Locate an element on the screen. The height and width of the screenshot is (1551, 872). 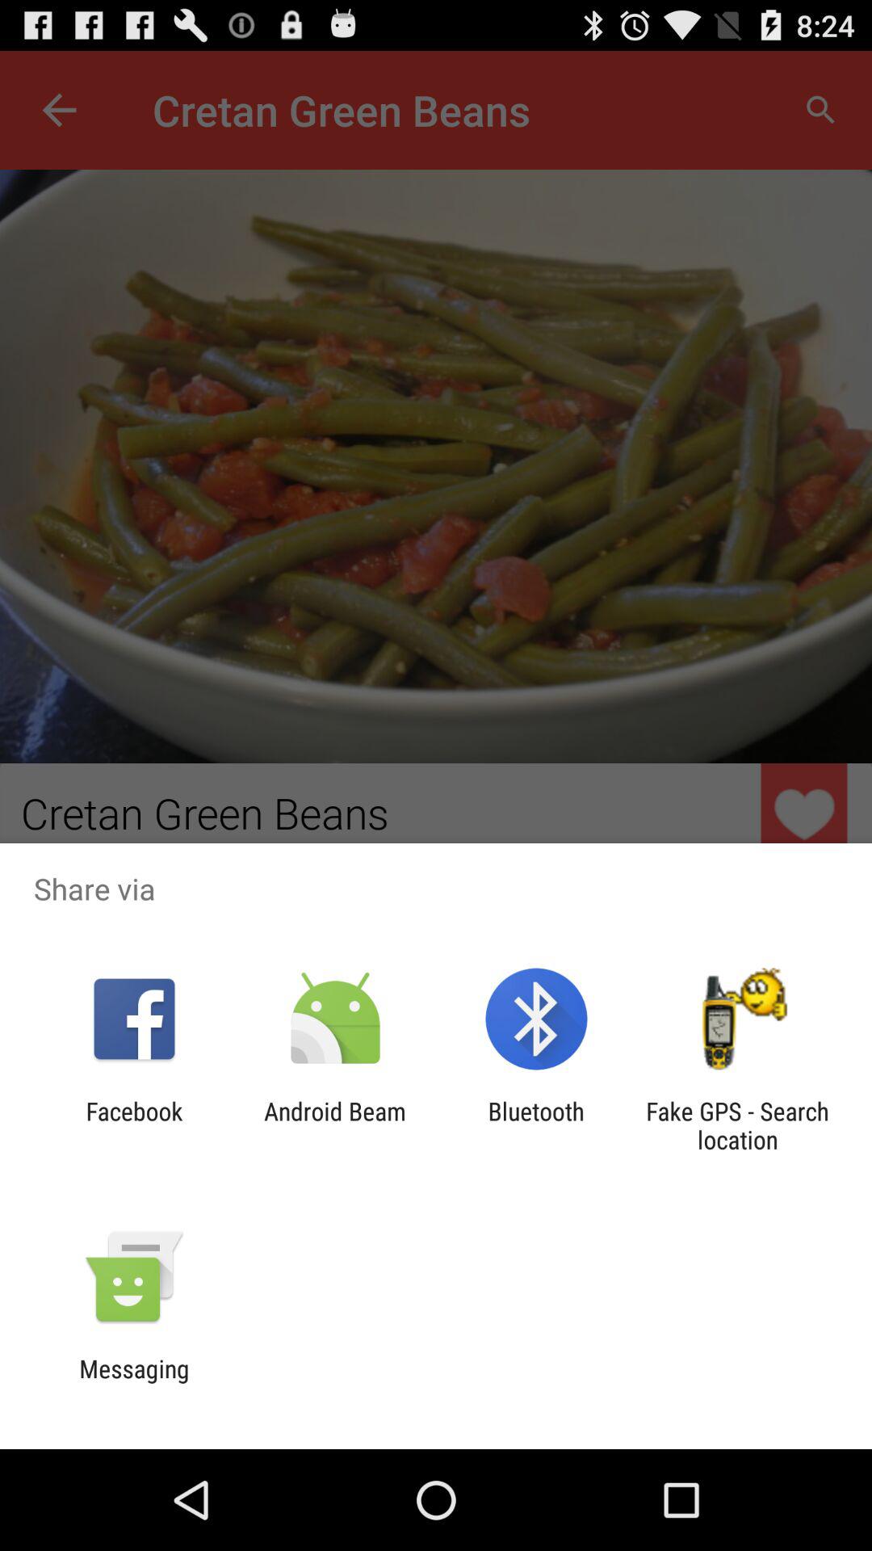
swipe until the facebook item is located at coordinates (134, 1125).